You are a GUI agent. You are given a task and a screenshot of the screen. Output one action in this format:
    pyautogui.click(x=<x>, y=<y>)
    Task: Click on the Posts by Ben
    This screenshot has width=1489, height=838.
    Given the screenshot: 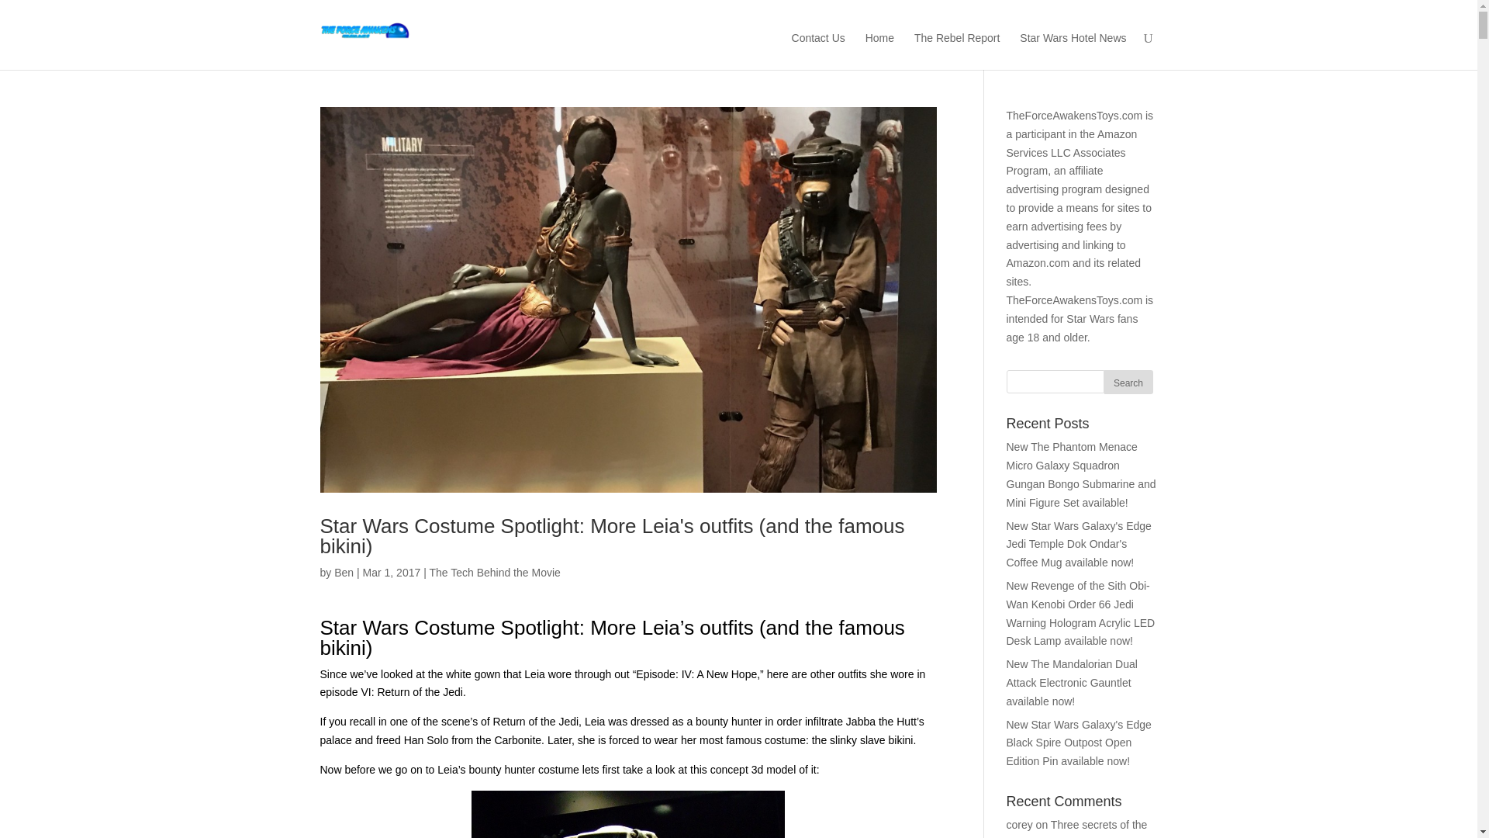 What is the action you would take?
    pyautogui.click(x=344, y=573)
    